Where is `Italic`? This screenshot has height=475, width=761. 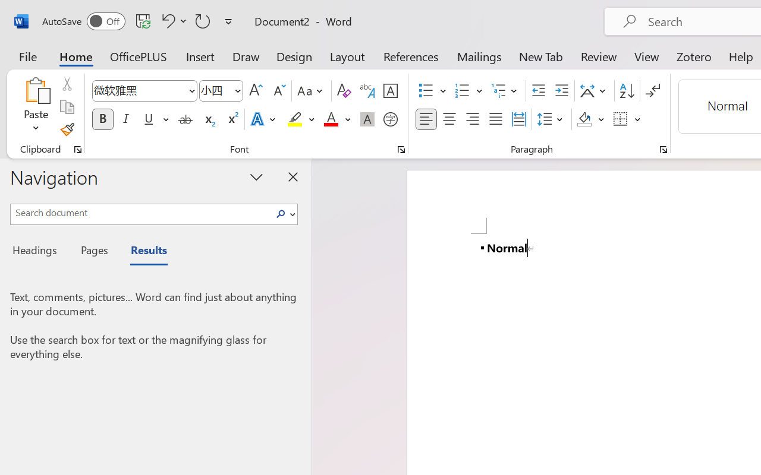
Italic is located at coordinates (126, 119).